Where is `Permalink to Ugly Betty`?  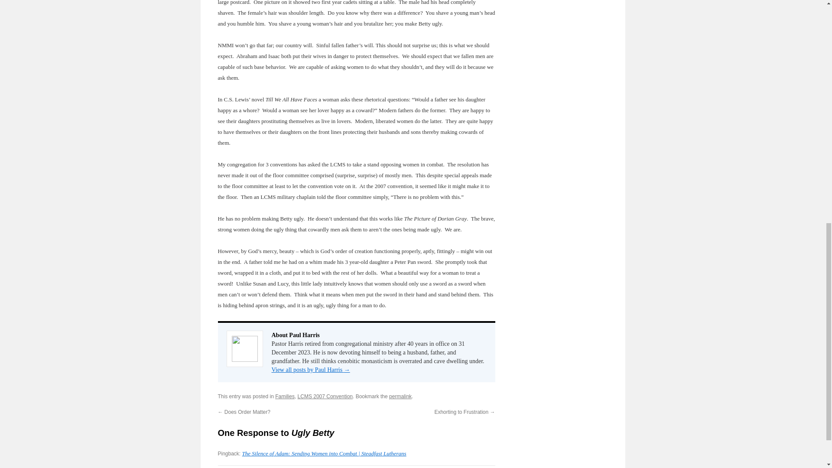
Permalink to Ugly Betty is located at coordinates (400, 396).